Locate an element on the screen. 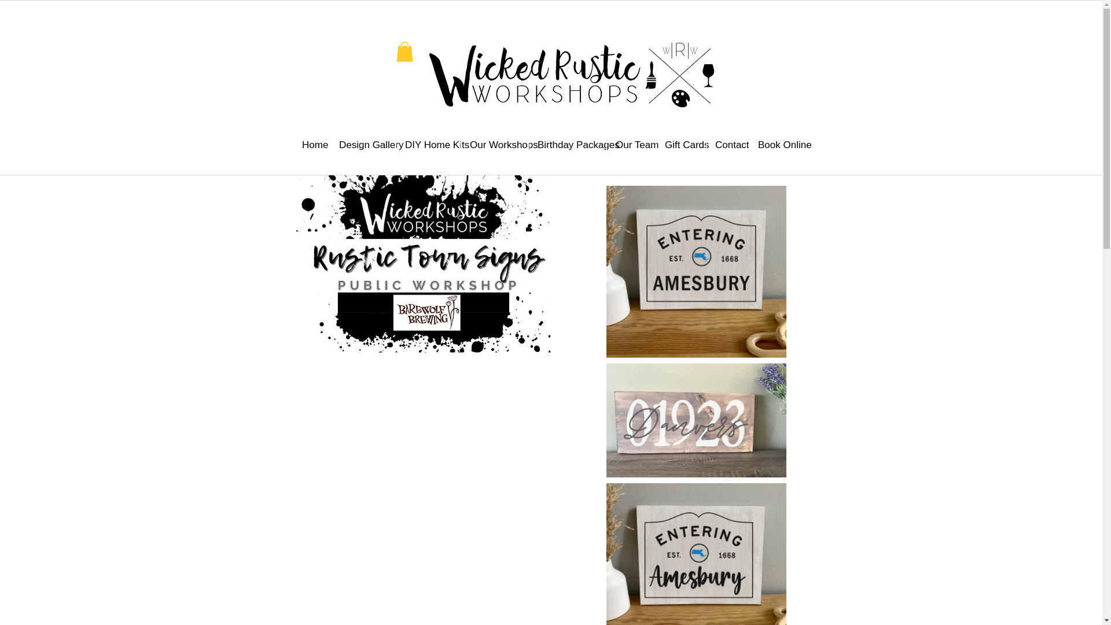 Image resolution: width=1111 pixels, height=625 pixels. Birthday Packages is located at coordinates (567, 145).